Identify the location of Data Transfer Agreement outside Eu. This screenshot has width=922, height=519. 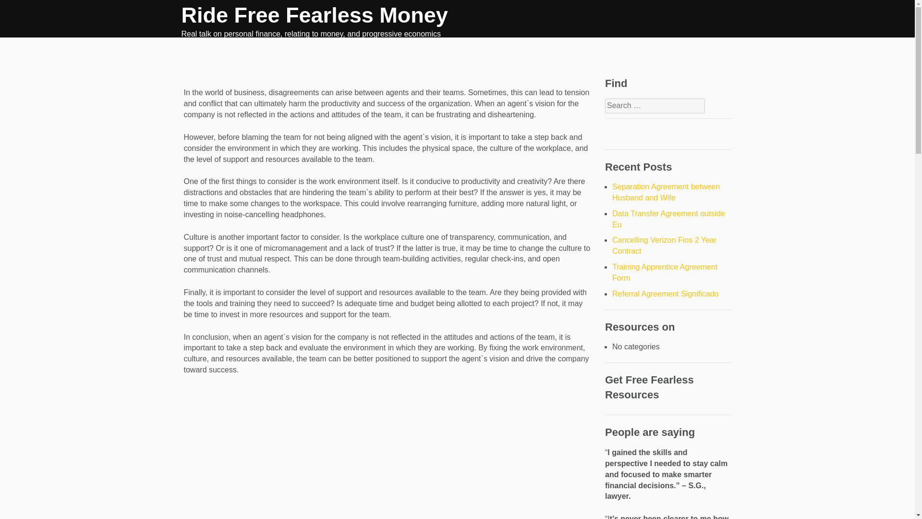
(668, 219).